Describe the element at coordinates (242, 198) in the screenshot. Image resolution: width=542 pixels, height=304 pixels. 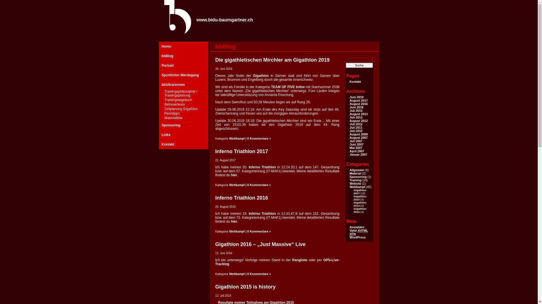
I see `Inferno Triathlon 2016` at that location.